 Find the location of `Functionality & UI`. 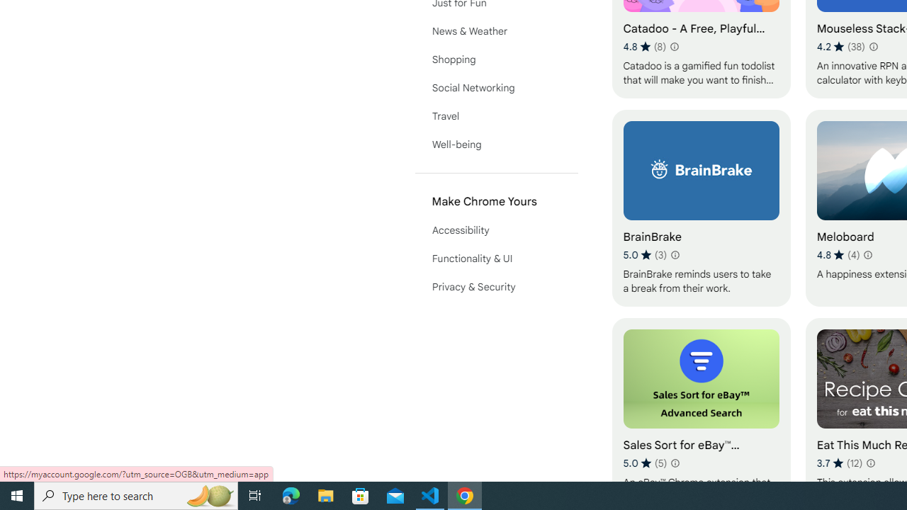

Functionality & UI is located at coordinates (496, 258).